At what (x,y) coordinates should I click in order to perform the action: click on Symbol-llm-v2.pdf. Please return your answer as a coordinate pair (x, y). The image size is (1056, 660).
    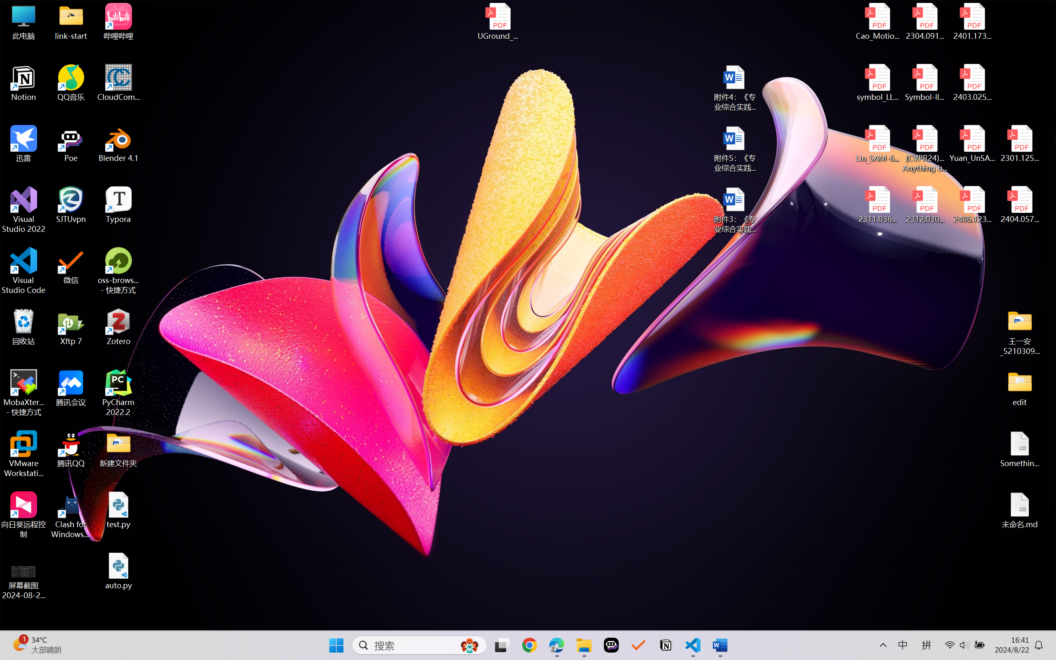
    Looking at the image, I should click on (925, 83).